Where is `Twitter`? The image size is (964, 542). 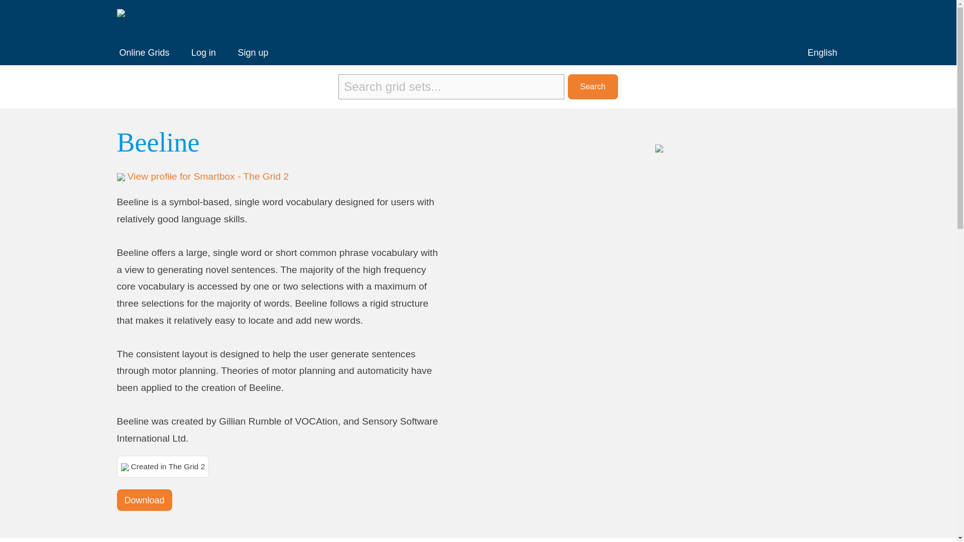 Twitter is located at coordinates (803, 19).